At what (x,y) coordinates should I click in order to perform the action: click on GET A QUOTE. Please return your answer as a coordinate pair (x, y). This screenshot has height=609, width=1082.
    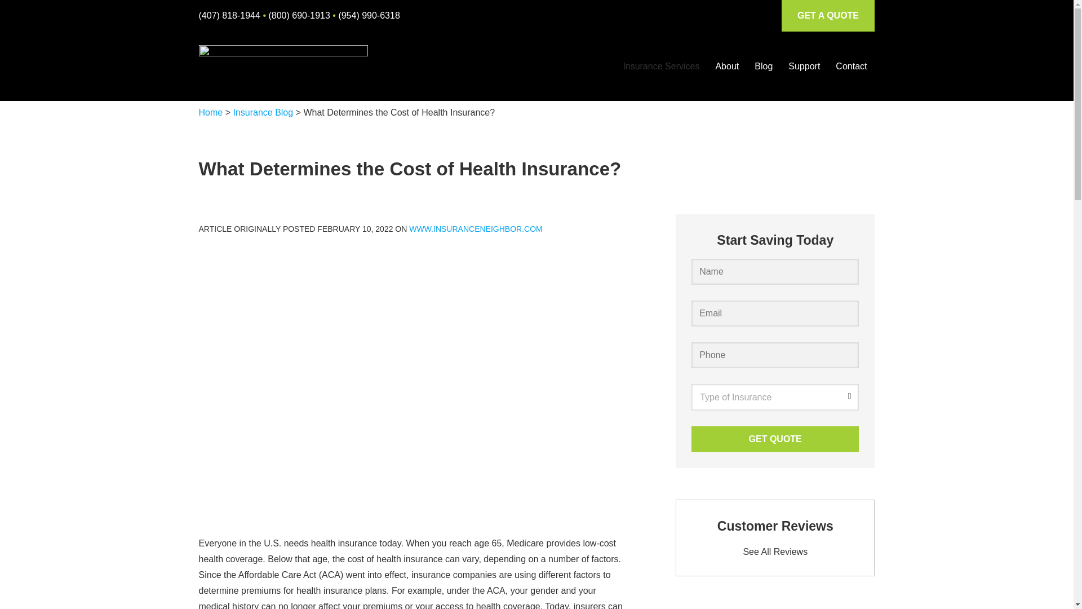
    Looking at the image, I should click on (827, 16).